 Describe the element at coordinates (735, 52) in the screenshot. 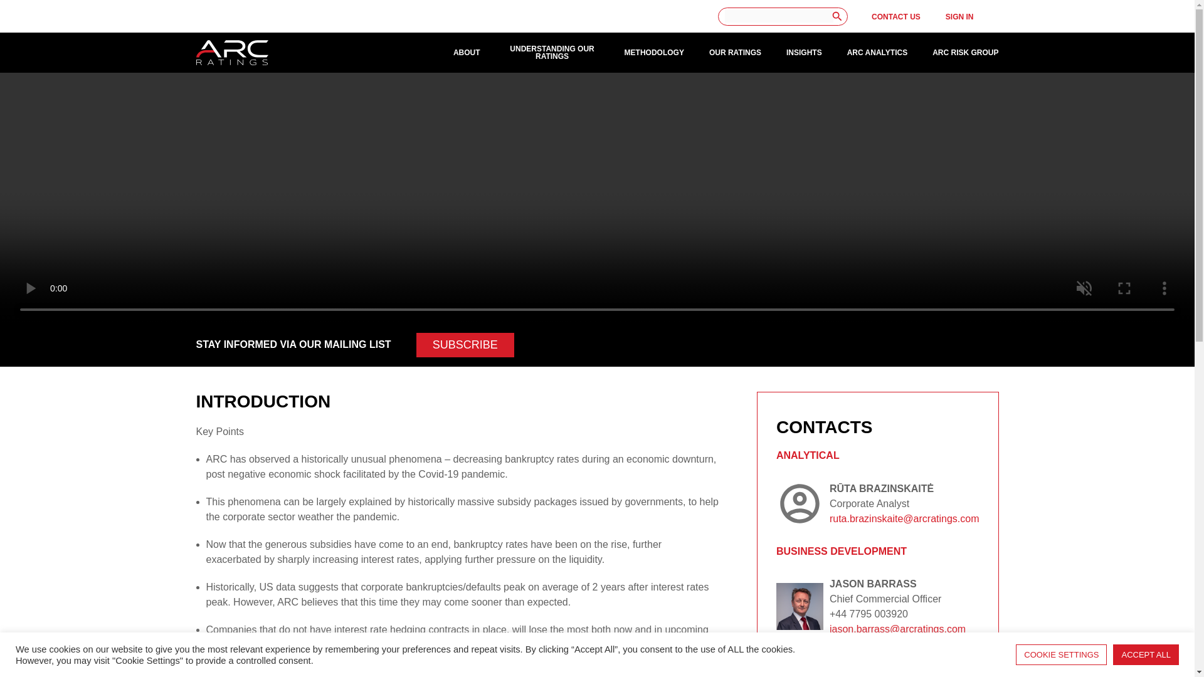

I see `OUR RATINGS` at that location.